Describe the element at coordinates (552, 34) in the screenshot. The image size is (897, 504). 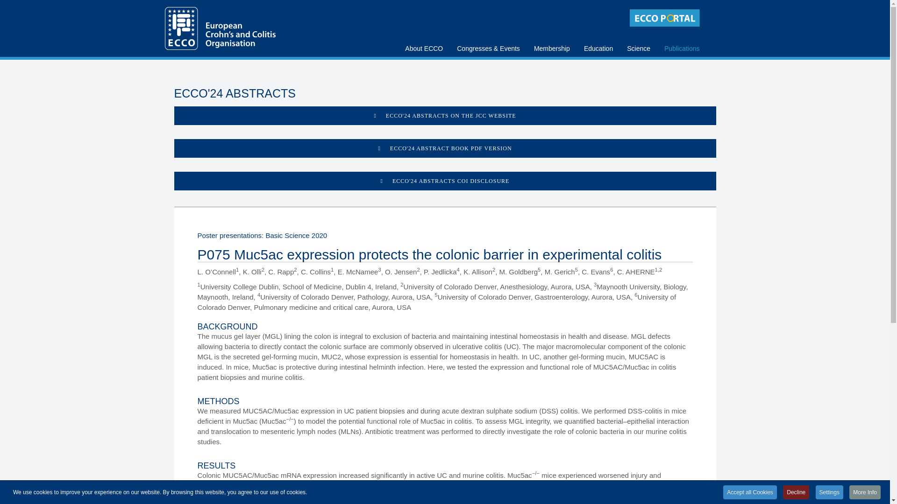
I see `Membership` at that location.